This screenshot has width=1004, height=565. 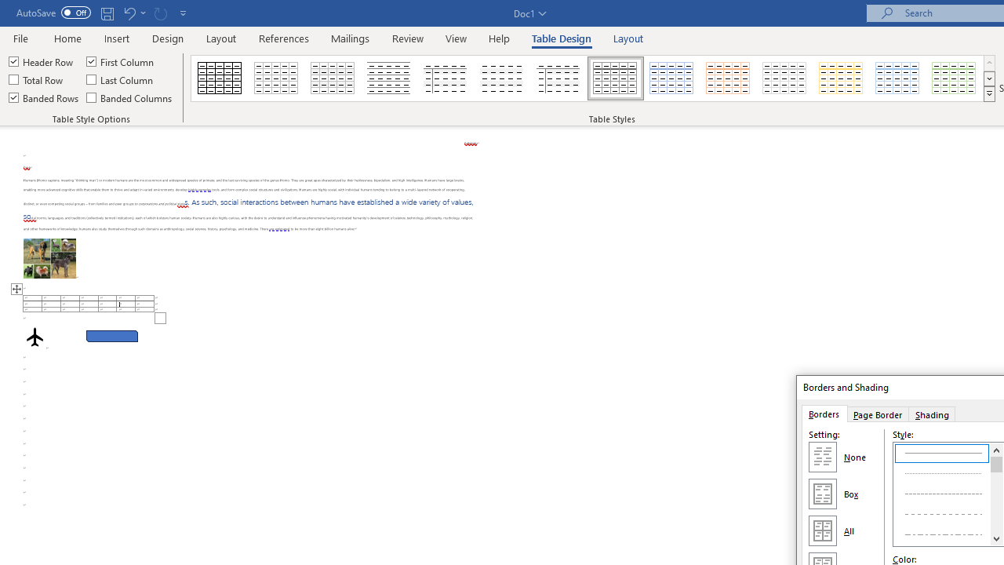 What do you see at coordinates (184, 13) in the screenshot?
I see `Customize Quick Access Toolbar` at bounding box center [184, 13].